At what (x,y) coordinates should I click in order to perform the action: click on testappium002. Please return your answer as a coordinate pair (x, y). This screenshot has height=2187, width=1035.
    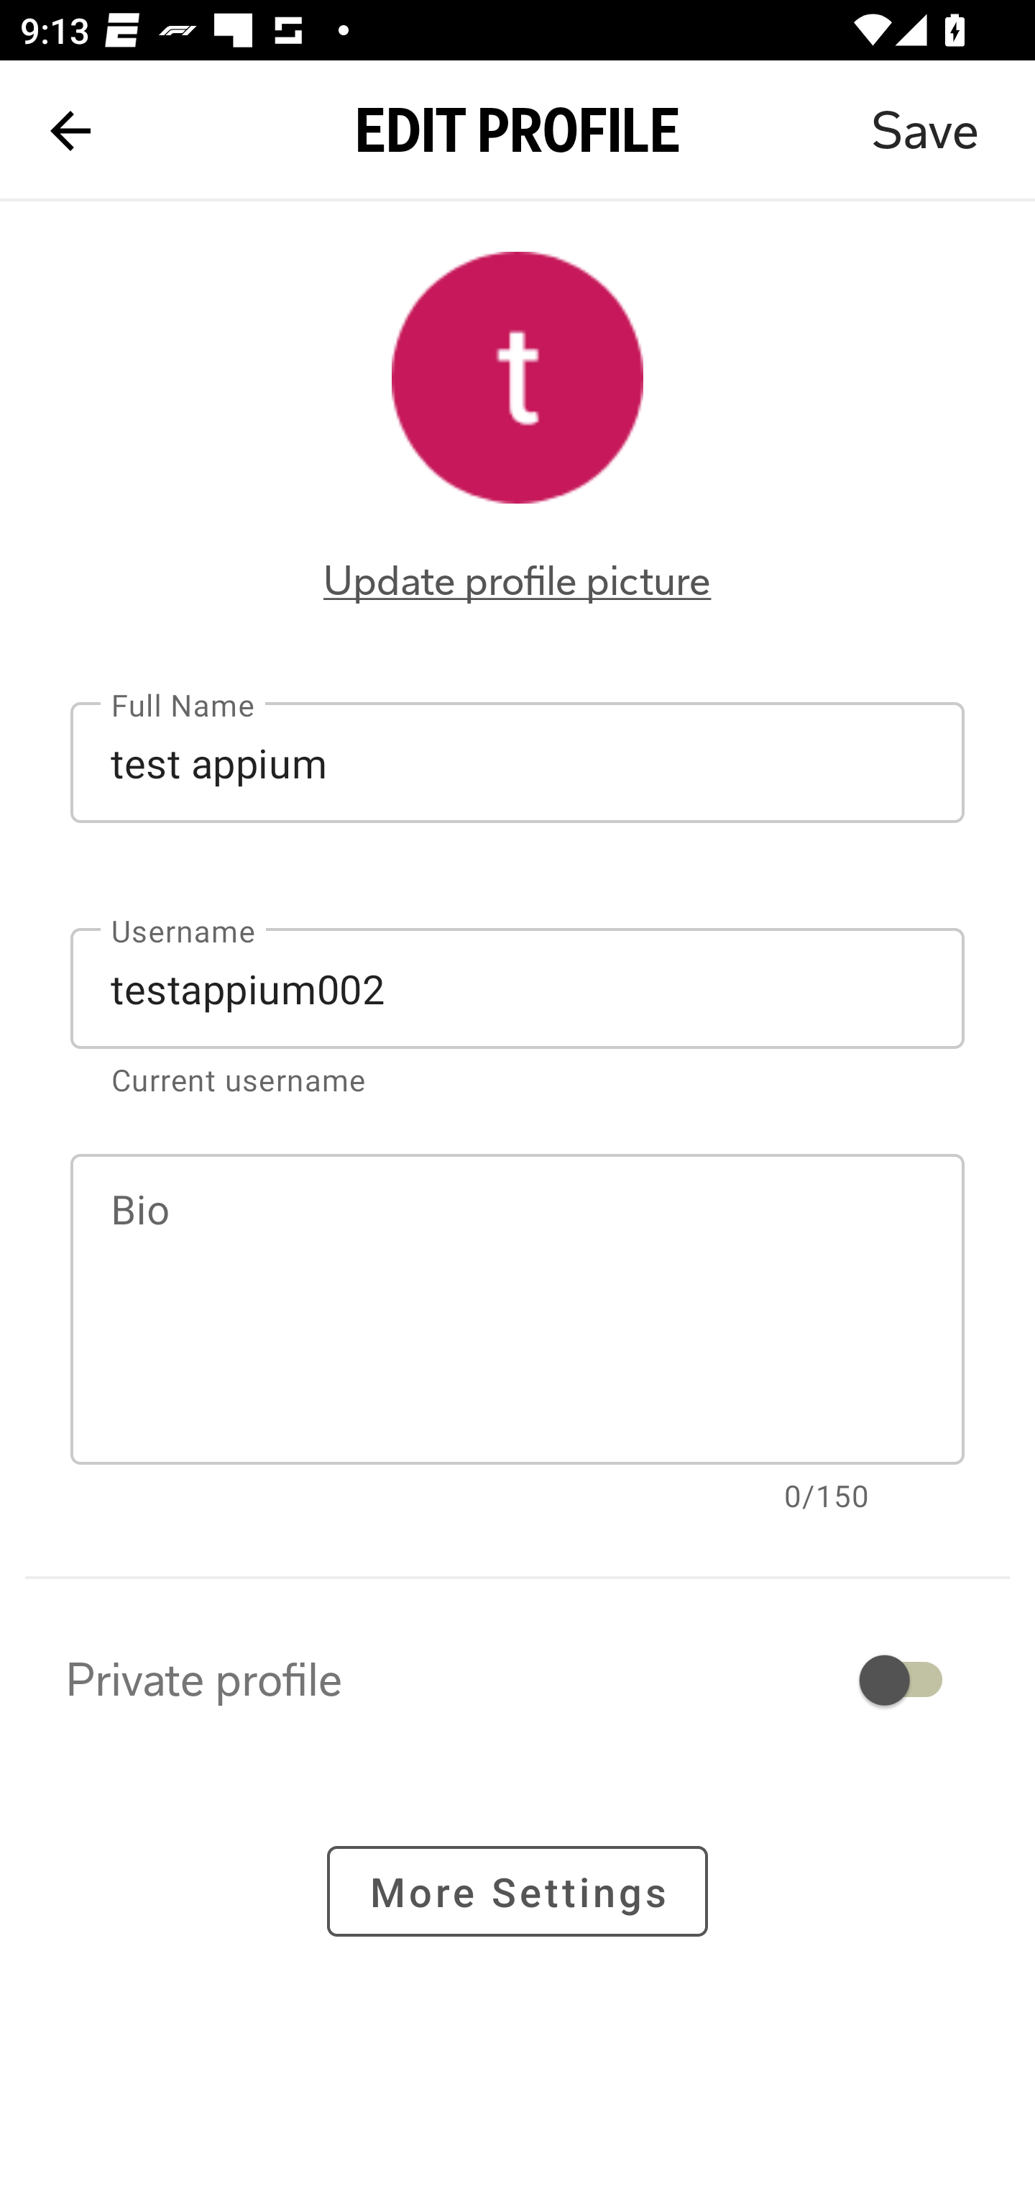
    Looking at the image, I should click on (517, 988).